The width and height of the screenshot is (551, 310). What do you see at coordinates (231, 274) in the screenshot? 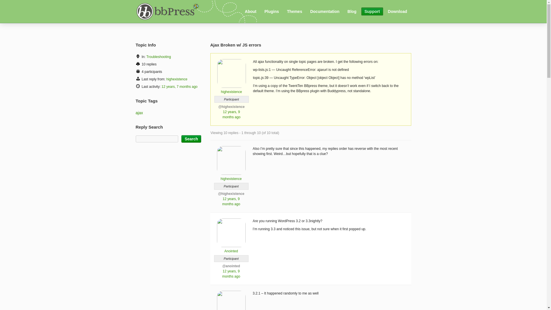
I see `12 years, 9 months ago` at bounding box center [231, 274].